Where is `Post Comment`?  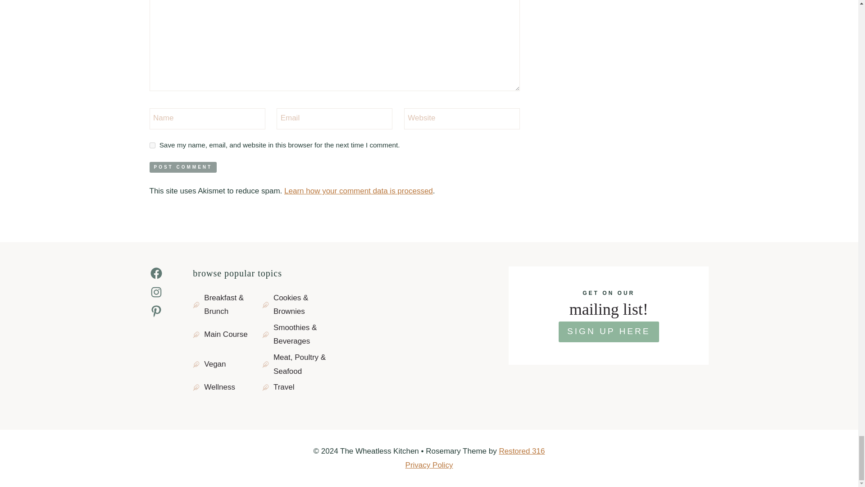 Post Comment is located at coordinates (183, 167).